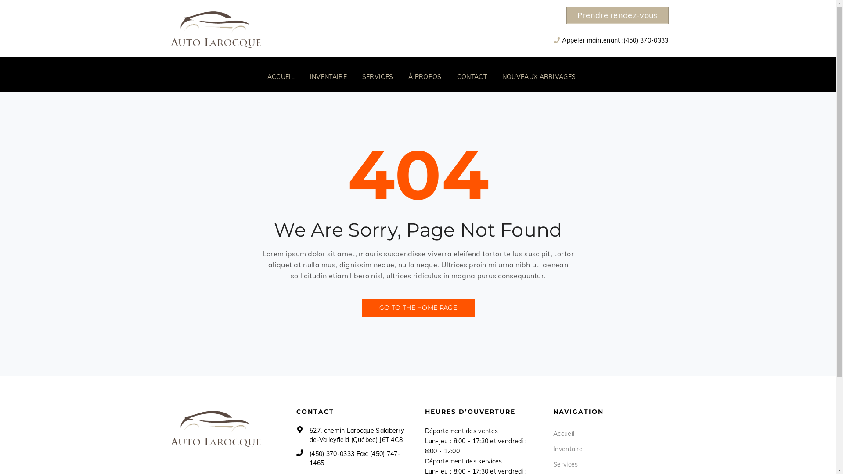  What do you see at coordinates (473, 78) in the screenshot?
I see `CONTACT` at bounding box center [473, 78].